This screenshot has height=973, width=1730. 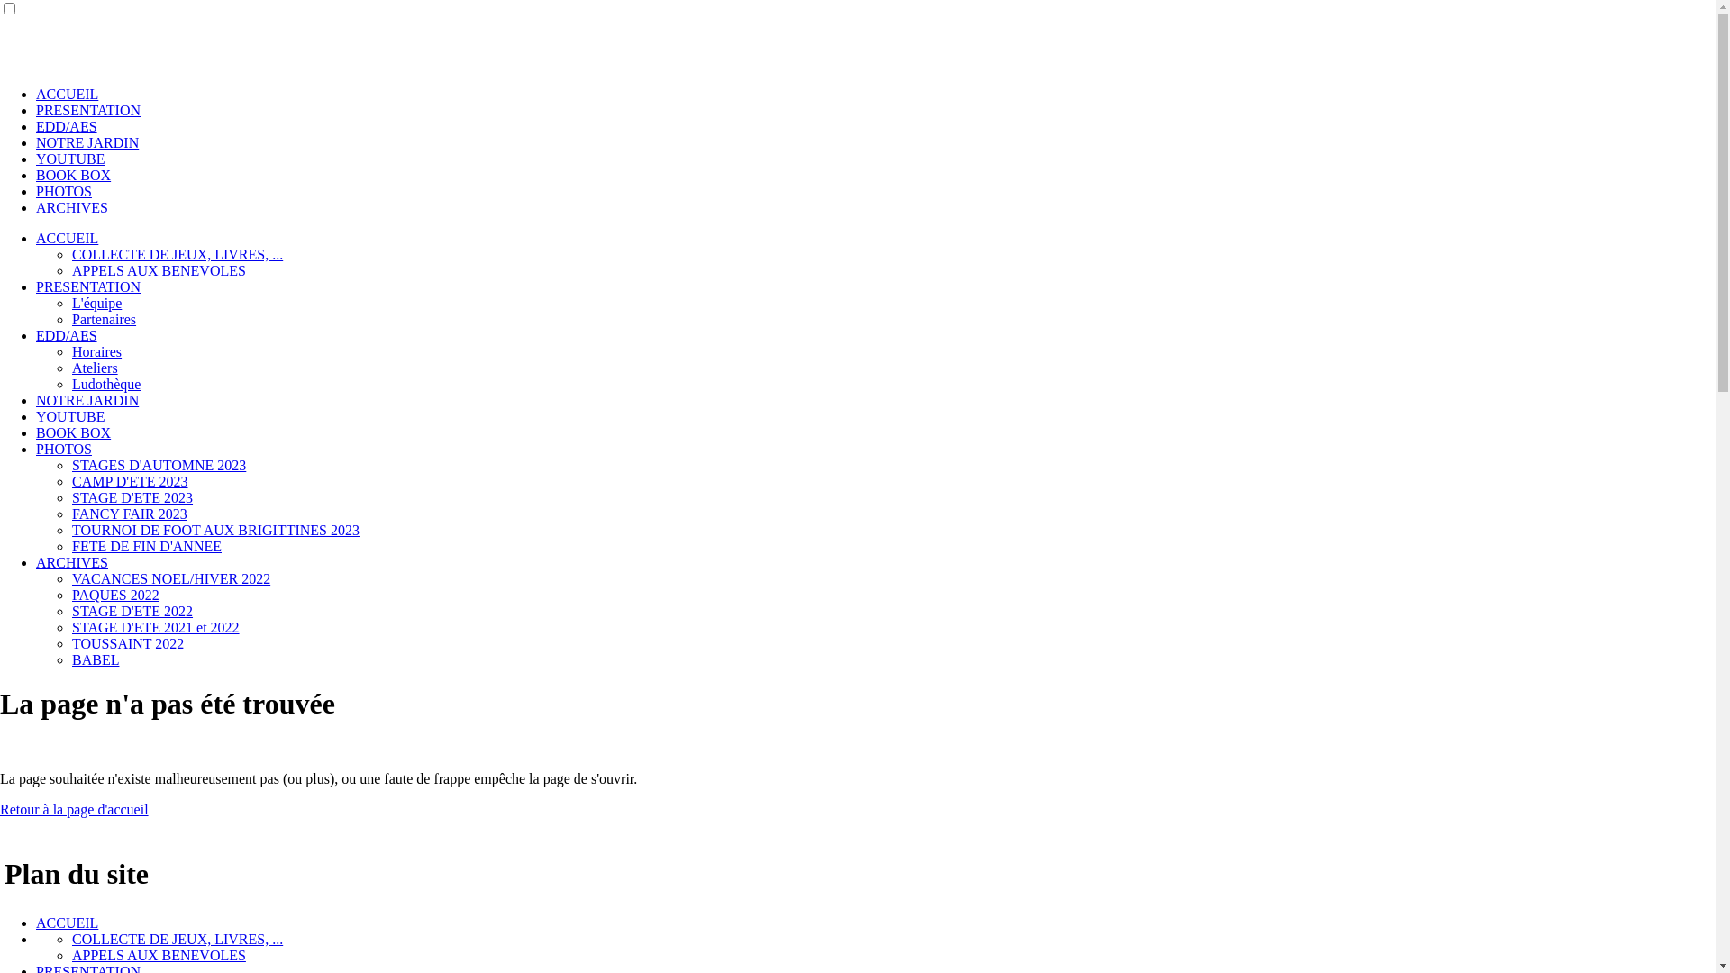 I want to click on ARCHIVES, so click(x=72, y=207).